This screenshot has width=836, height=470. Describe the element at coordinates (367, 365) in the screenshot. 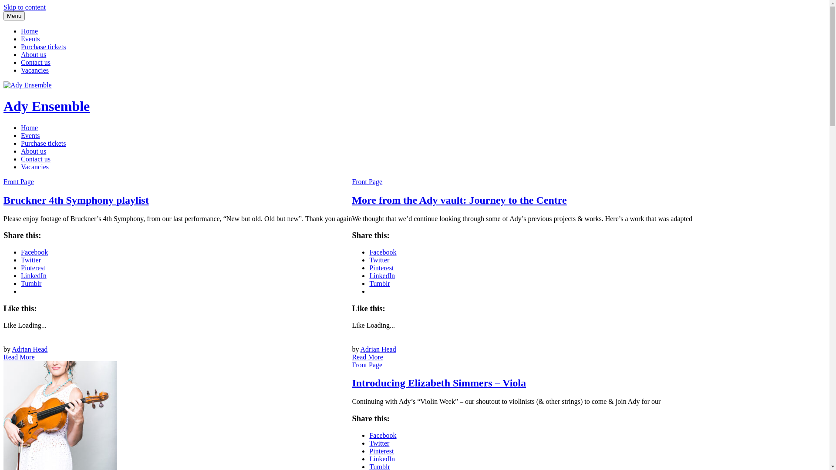

I see `Front Page` at that location.